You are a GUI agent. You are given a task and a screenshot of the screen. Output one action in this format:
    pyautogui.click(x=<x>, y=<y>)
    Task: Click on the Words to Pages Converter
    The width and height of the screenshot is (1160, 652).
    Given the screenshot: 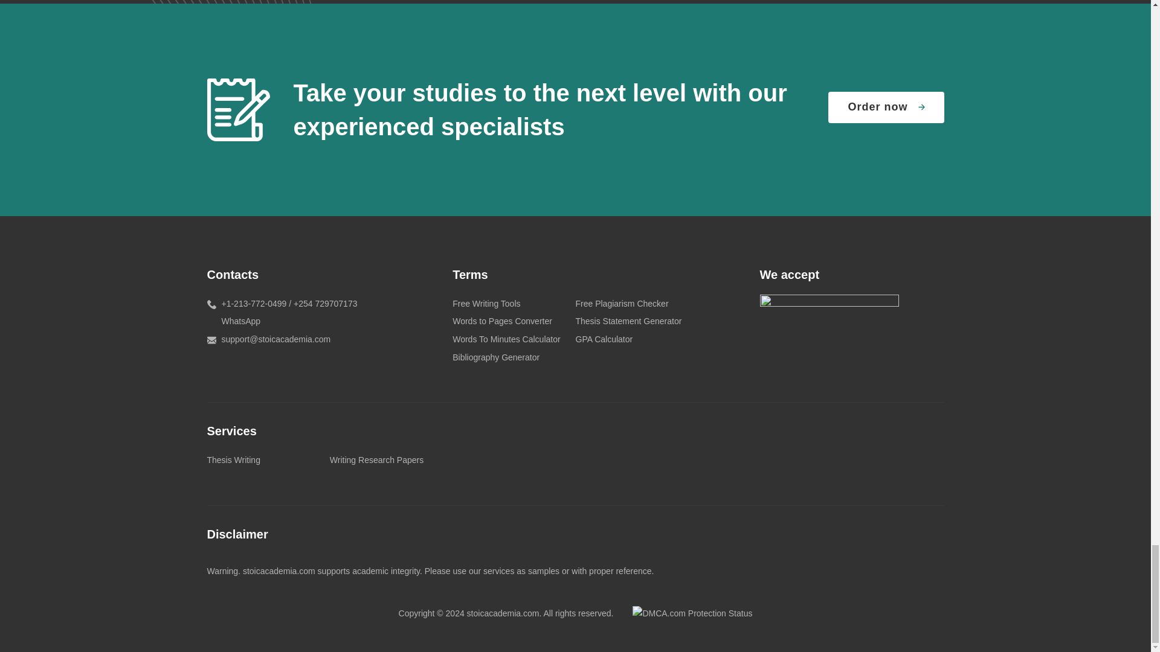 What is the action you would take?
    pyautogui.click(x=501, y=321)
    